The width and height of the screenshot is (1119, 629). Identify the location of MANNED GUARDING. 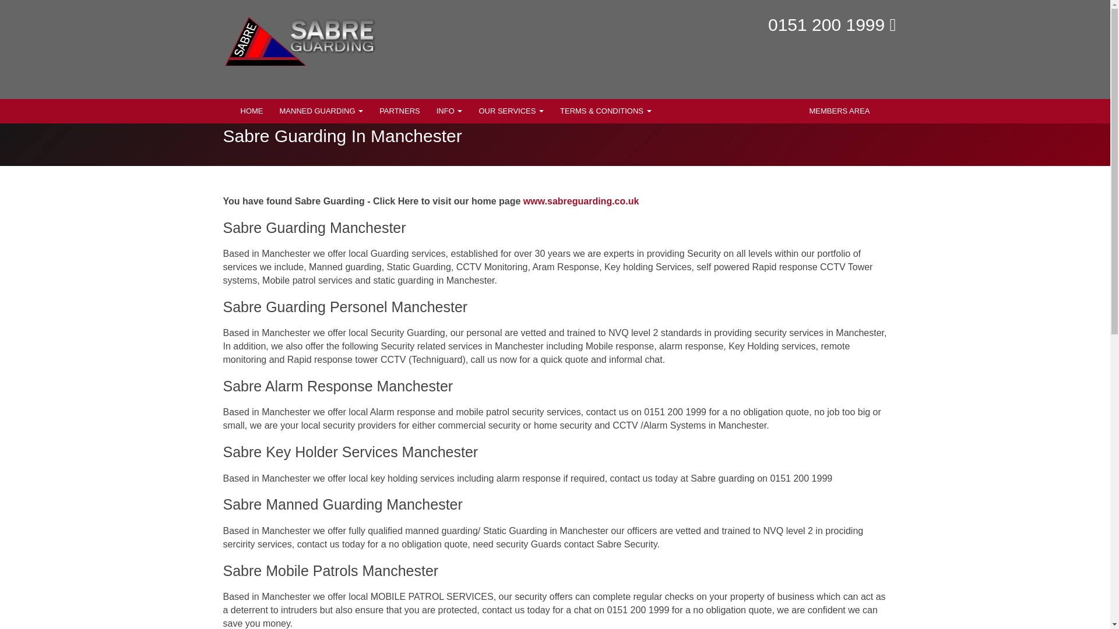
(322, 111).